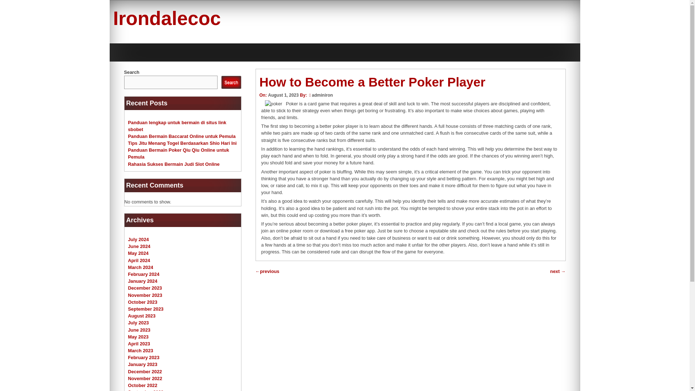 The height and width of the screenshot is (391, 695). Describe the element at coordinates (140, 350) in the screenshot. I see `March 2023` at that location.